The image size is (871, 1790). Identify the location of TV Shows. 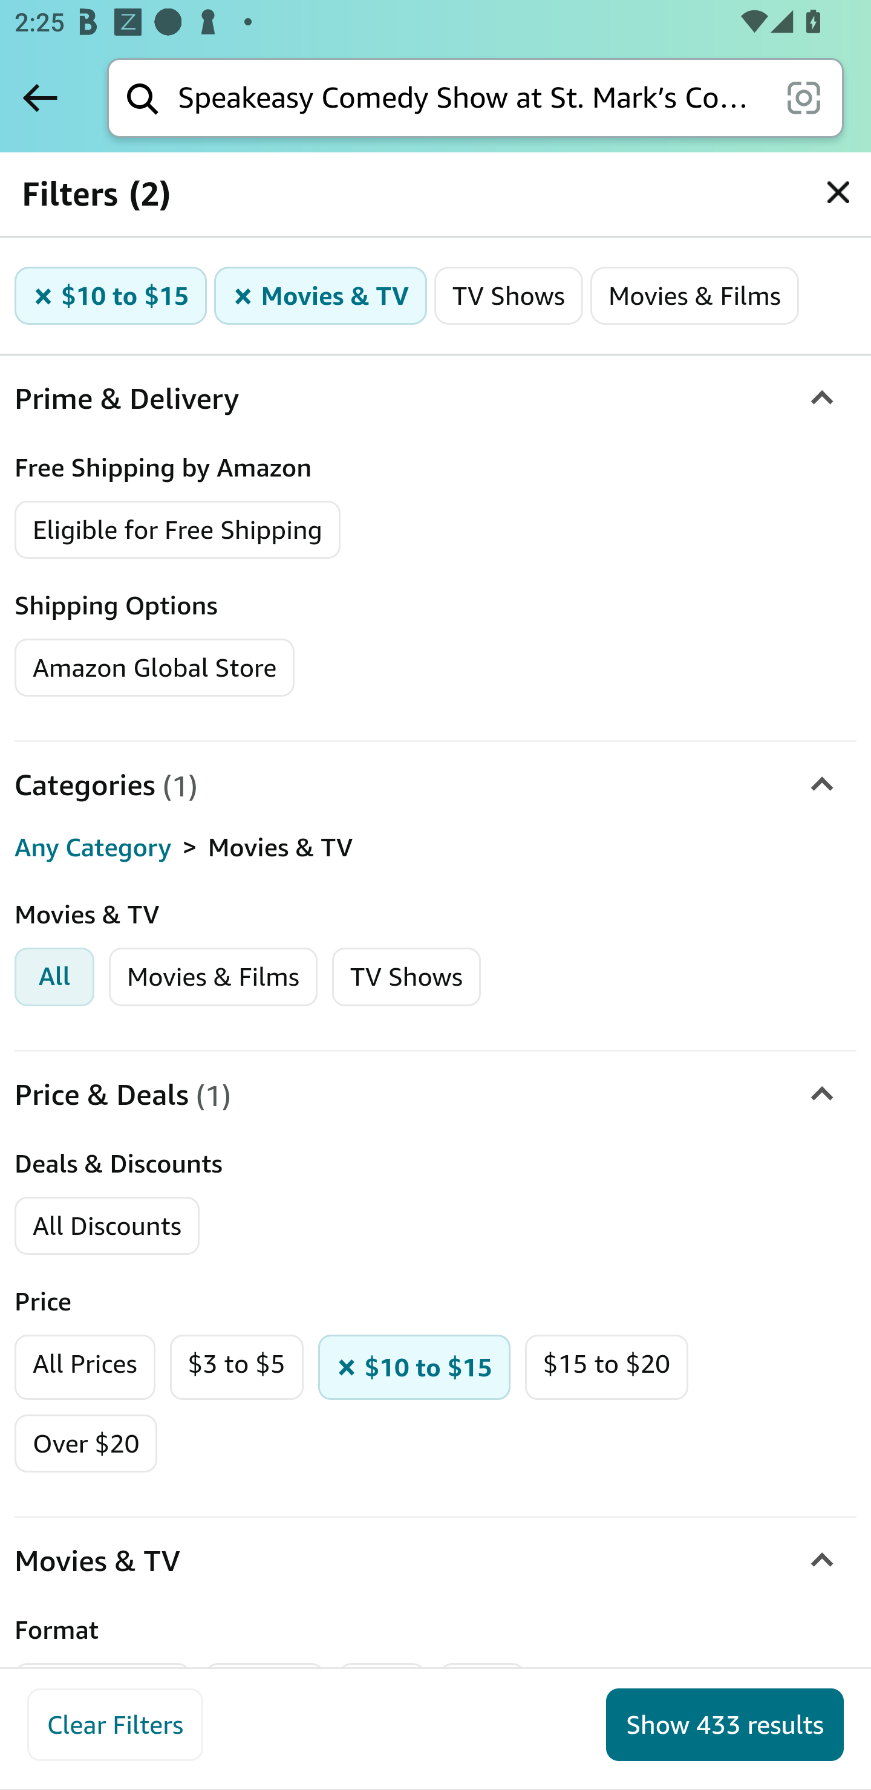
(509, 295).